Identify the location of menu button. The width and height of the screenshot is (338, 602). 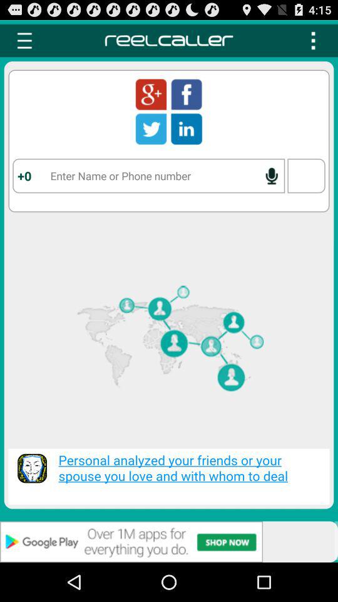
(24, 40).